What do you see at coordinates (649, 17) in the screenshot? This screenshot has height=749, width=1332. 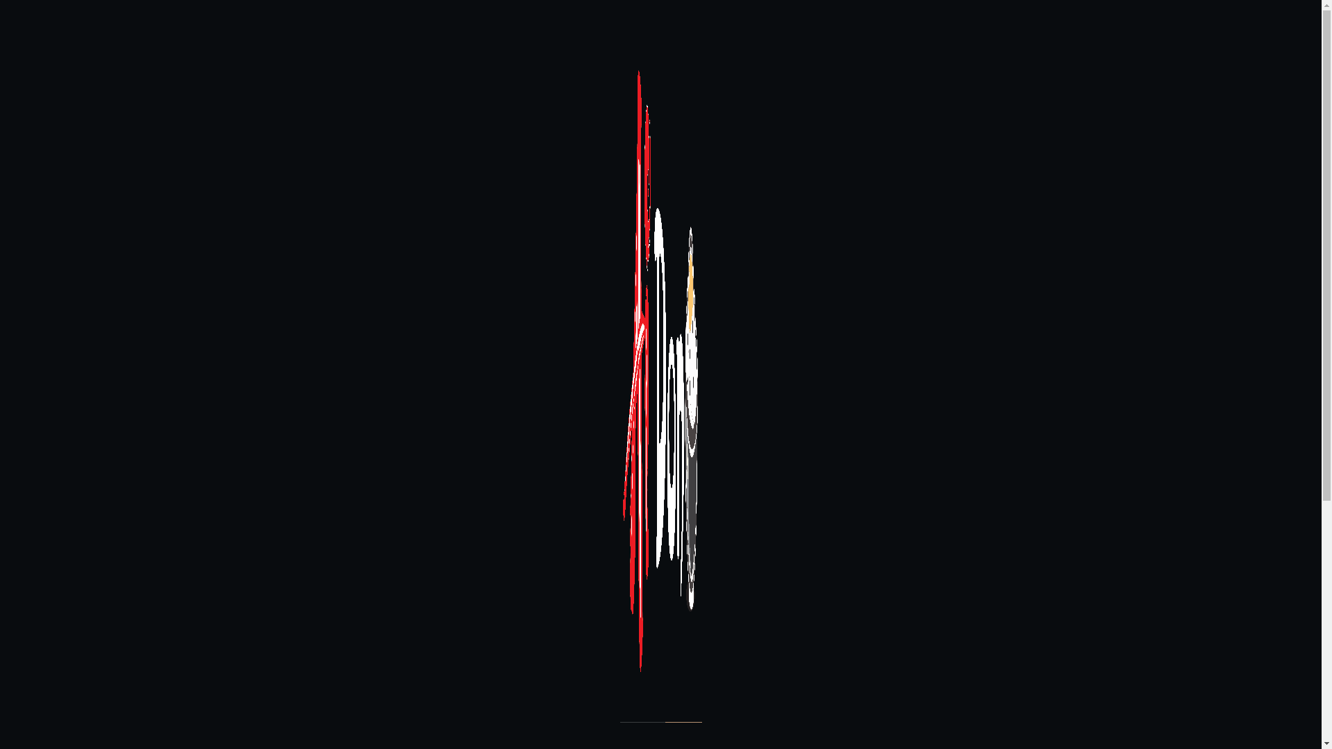 I see `Facebook` at bounding box center [649, 17].